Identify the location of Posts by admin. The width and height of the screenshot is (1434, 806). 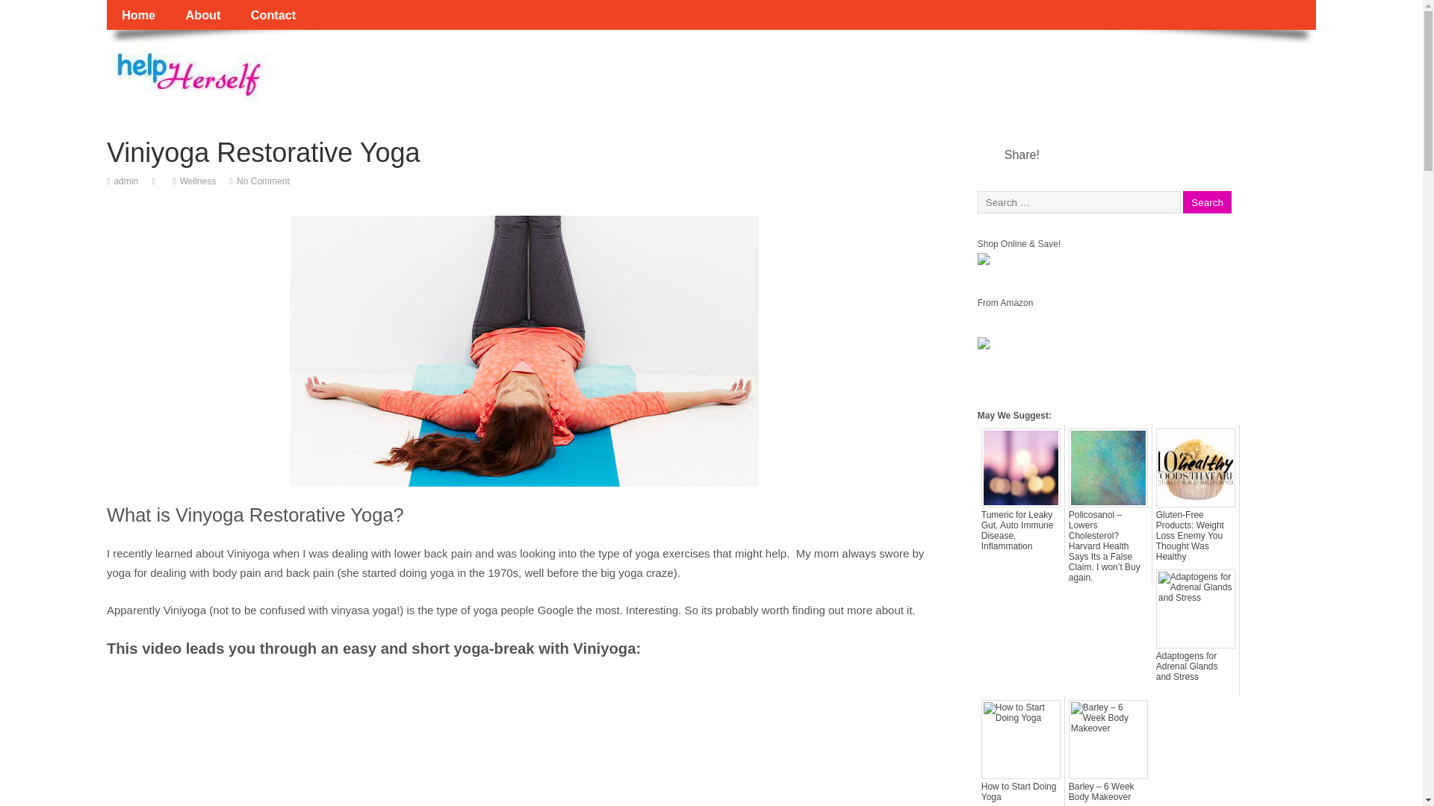
(125, 181).